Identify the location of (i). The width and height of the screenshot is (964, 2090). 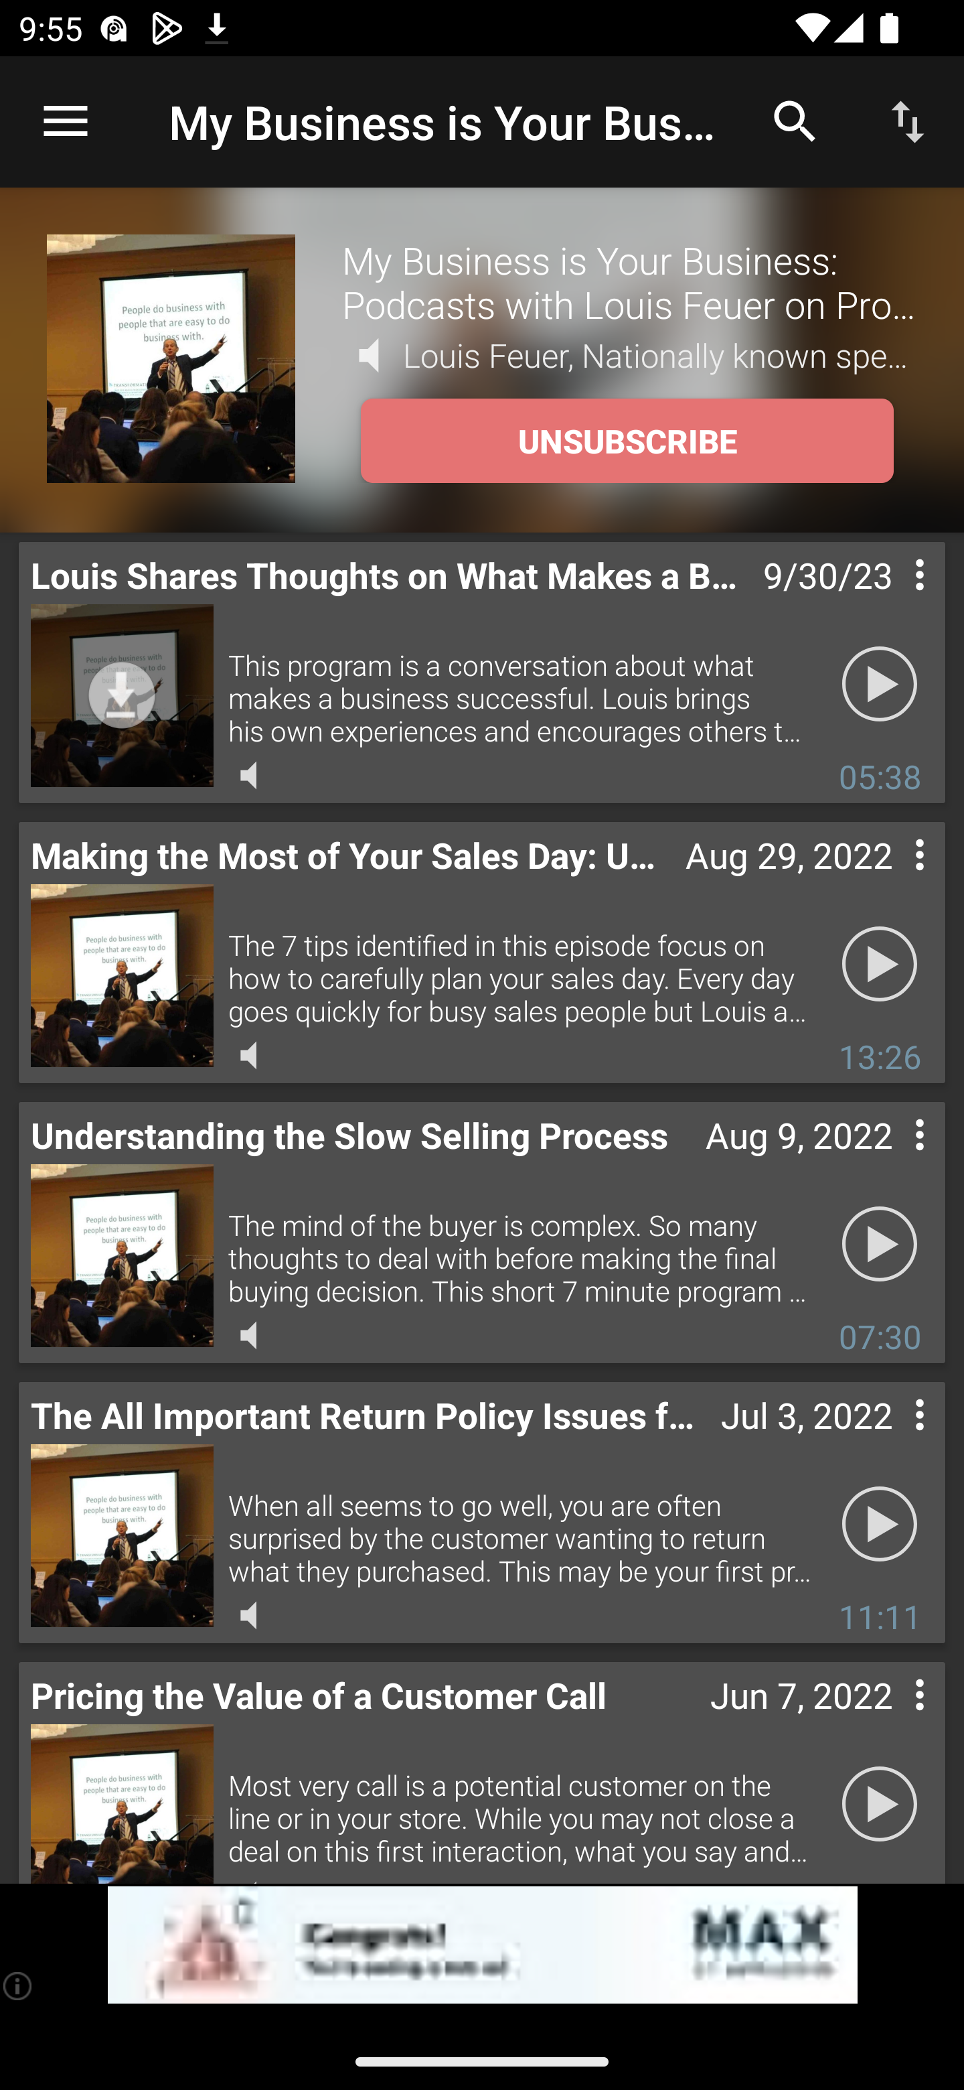
(19, 1985).